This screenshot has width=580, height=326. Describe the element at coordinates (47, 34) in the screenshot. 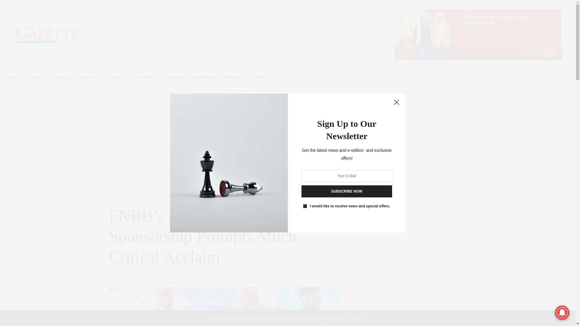

I see `Botswana Gazette` at that location.